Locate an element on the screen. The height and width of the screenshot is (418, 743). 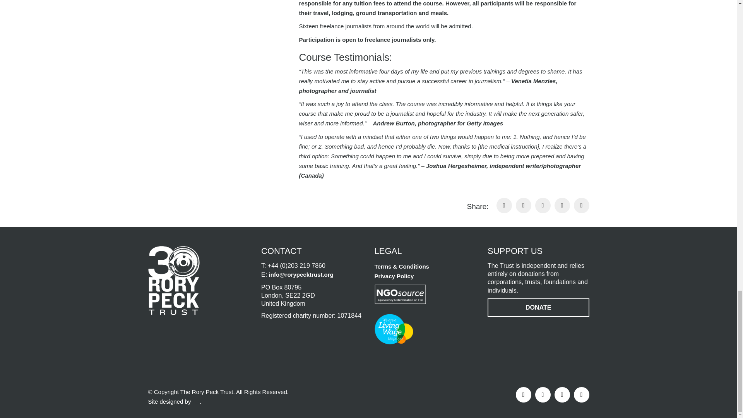
Twitter X is located at coordinates (543, 395).